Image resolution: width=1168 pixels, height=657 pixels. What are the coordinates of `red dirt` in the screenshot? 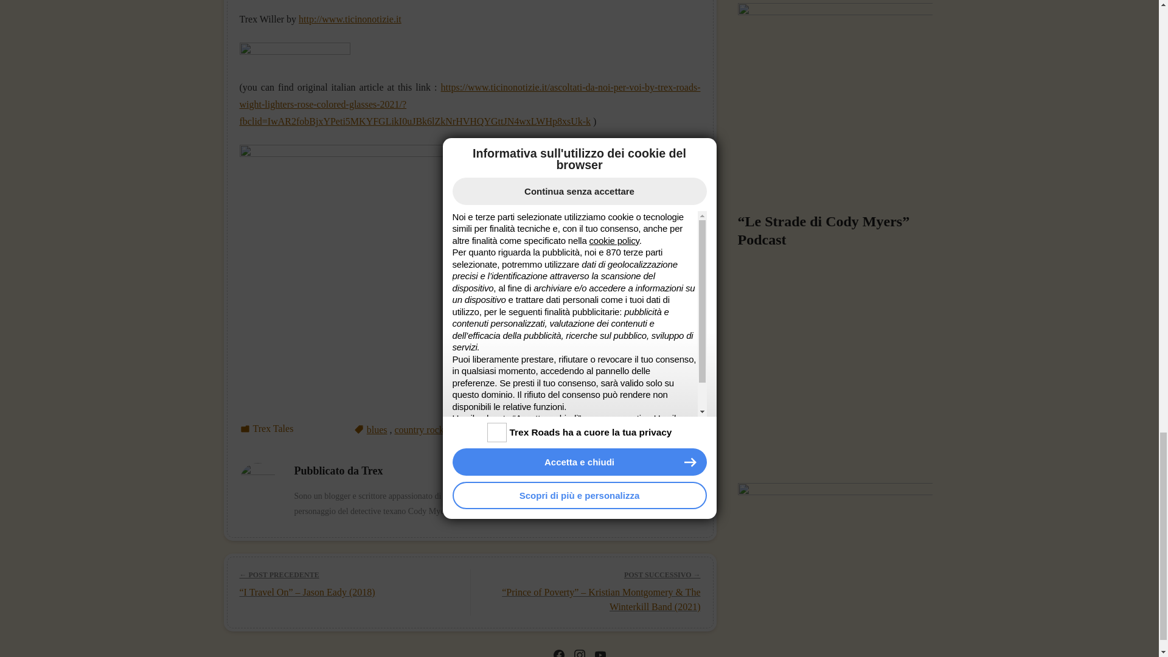 It's located at (511, 429).